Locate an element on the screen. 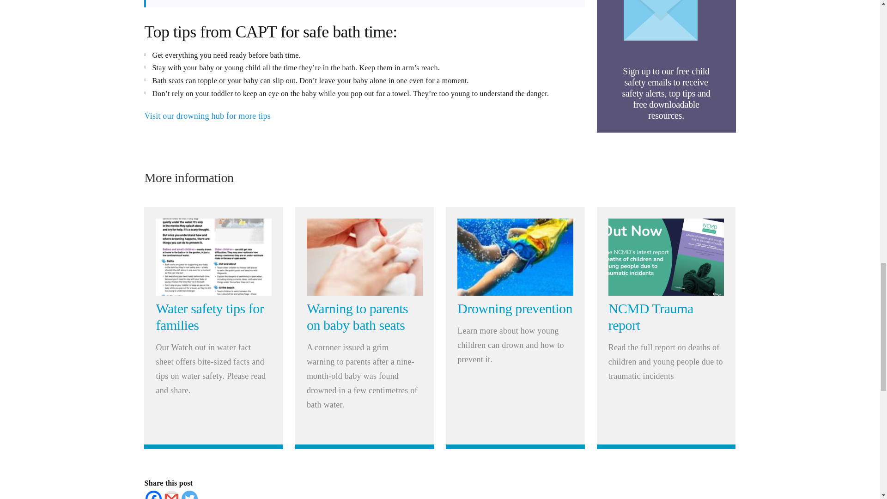 Image resolution: width=887 pixels, height=499 pixels. NCMD trauma report-min is located at coordinates (666, 257).